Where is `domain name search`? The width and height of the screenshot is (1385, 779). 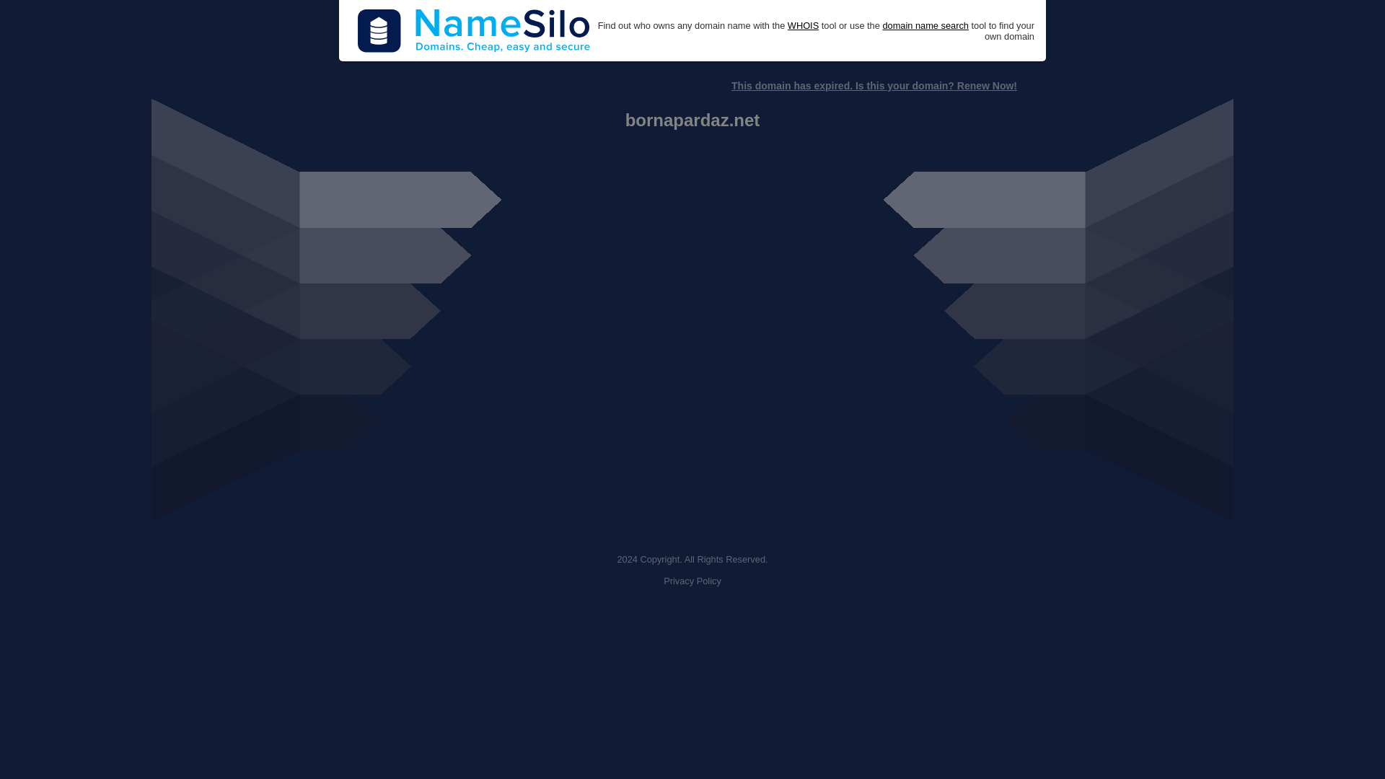 domain name search is located at coordinates (925, 26).